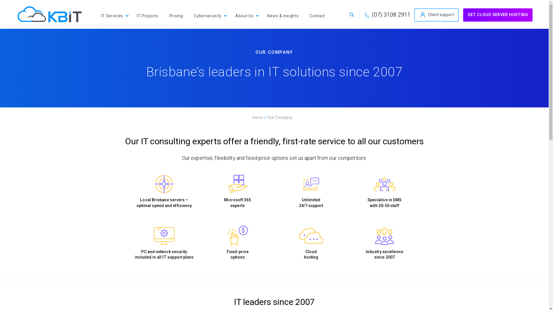 This screenshot has width=553, height=311. Describe the element at coordinates (208, 16) in the screenshot. I see `Cybersecurity` at that location.